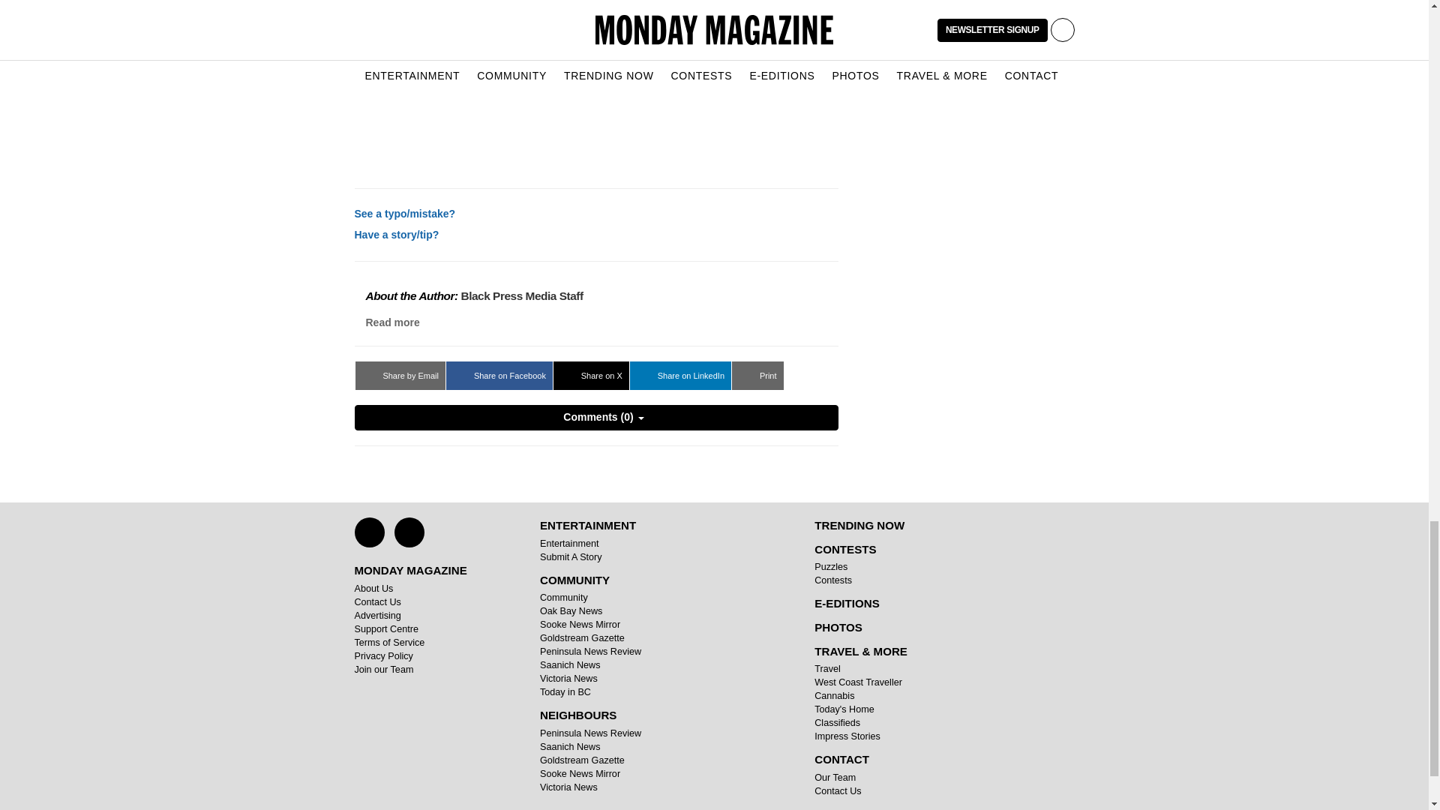  I want to click on X, so click(369, 532).